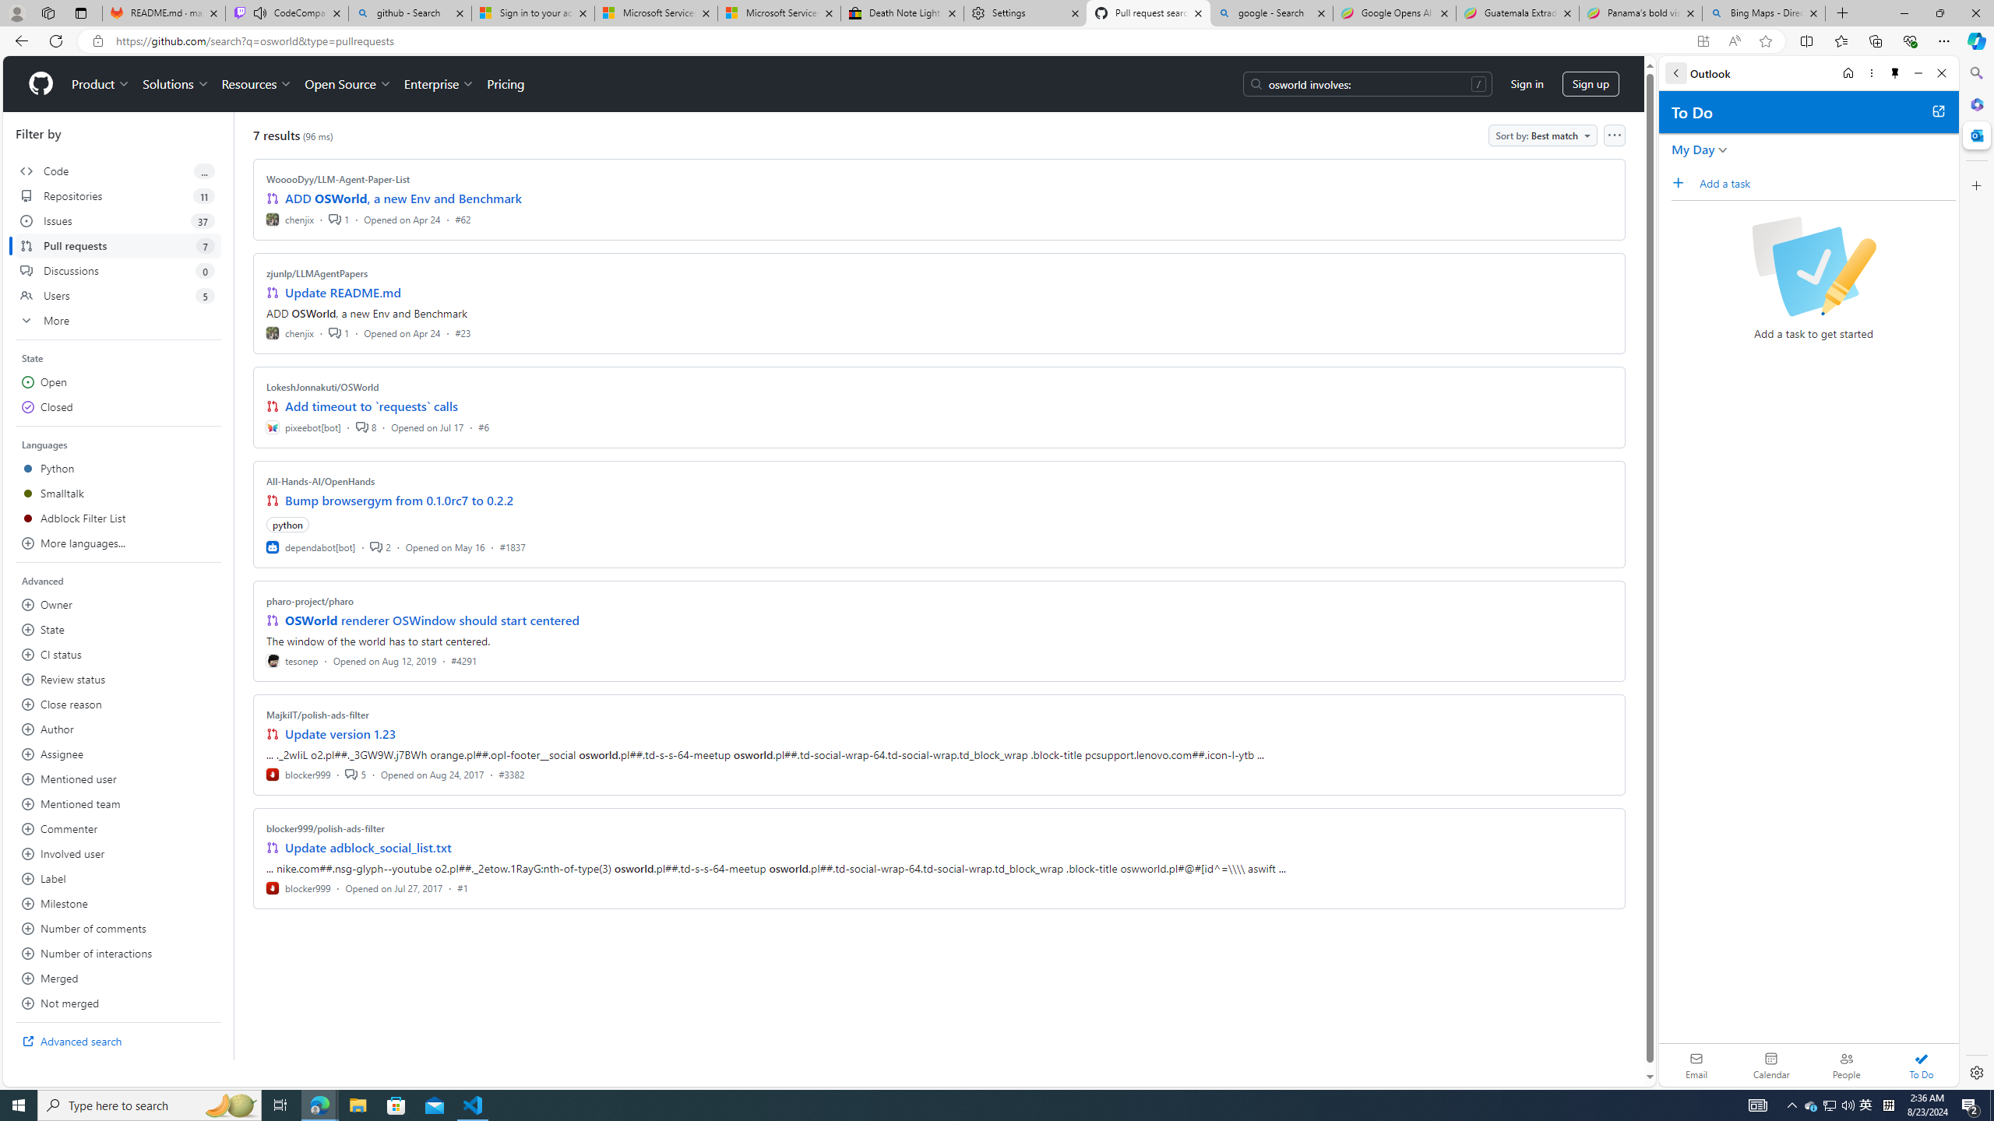  I want to click on google - Search, so click(1272, 13).